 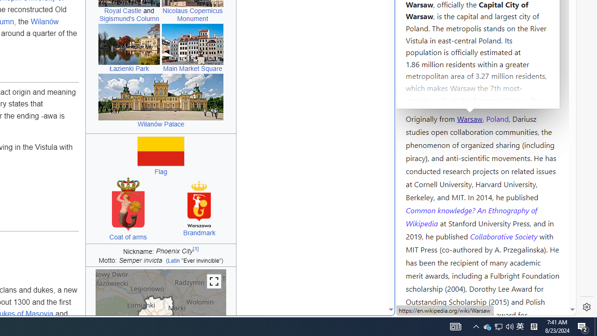 What do you see at coordinates (192, 15) in the screenshot?
I see `Nicolaus Copernicus Monument` at bounding box center [192, 15].